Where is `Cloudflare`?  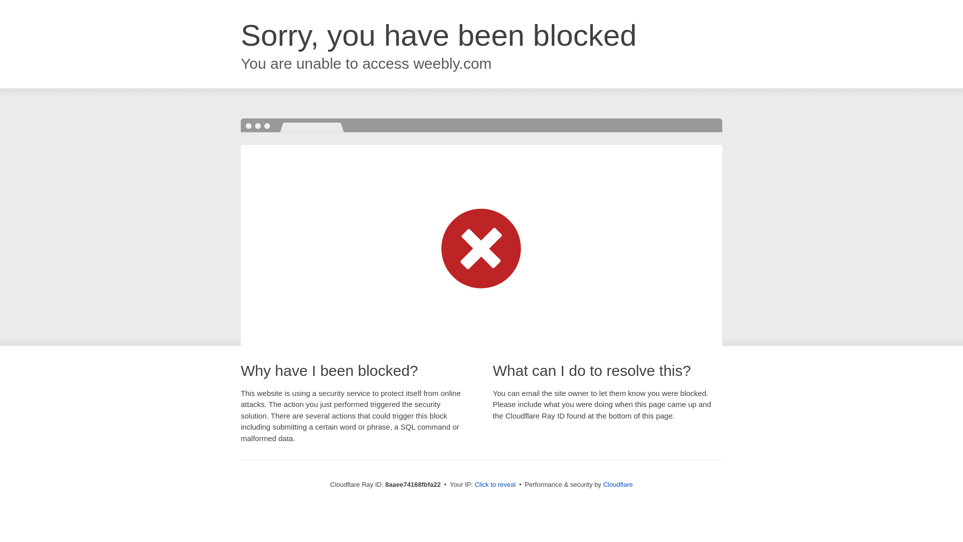 Cloudflare is located at coordinates (617, 484).